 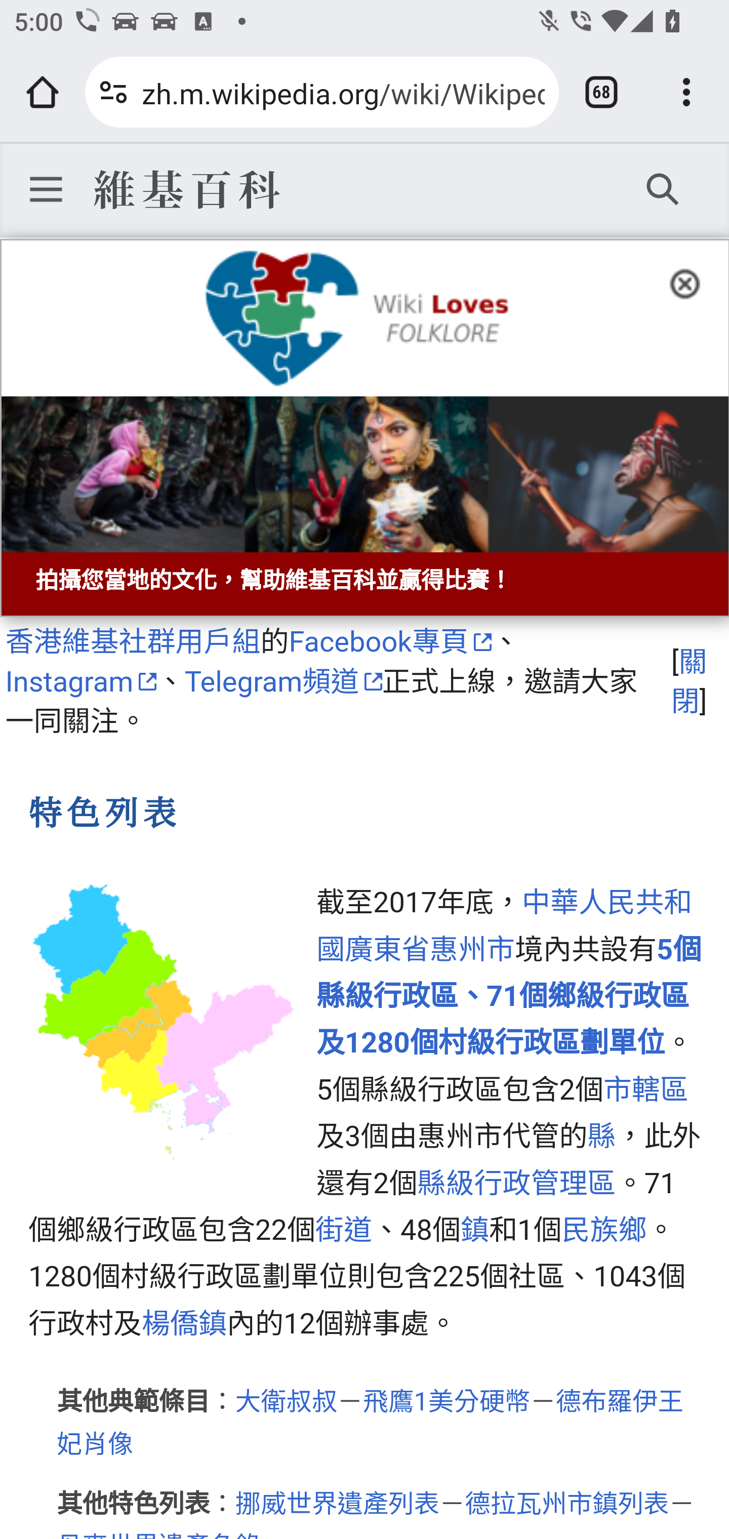 What do you see at coordinates (472, 950) in the screenshot?
I see `惠州市` at bounding box center [472, 950].